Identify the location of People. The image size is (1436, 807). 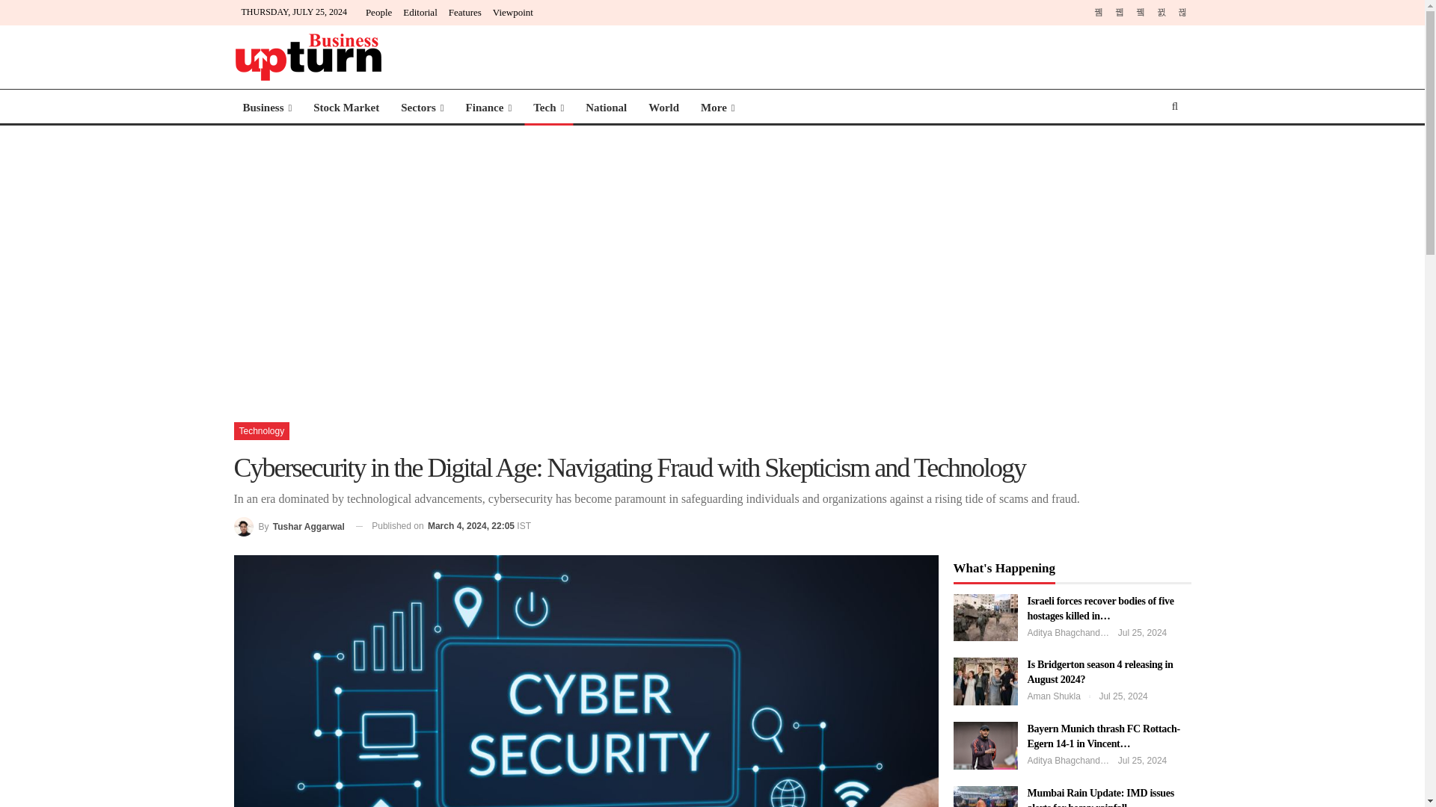
(378, 12).